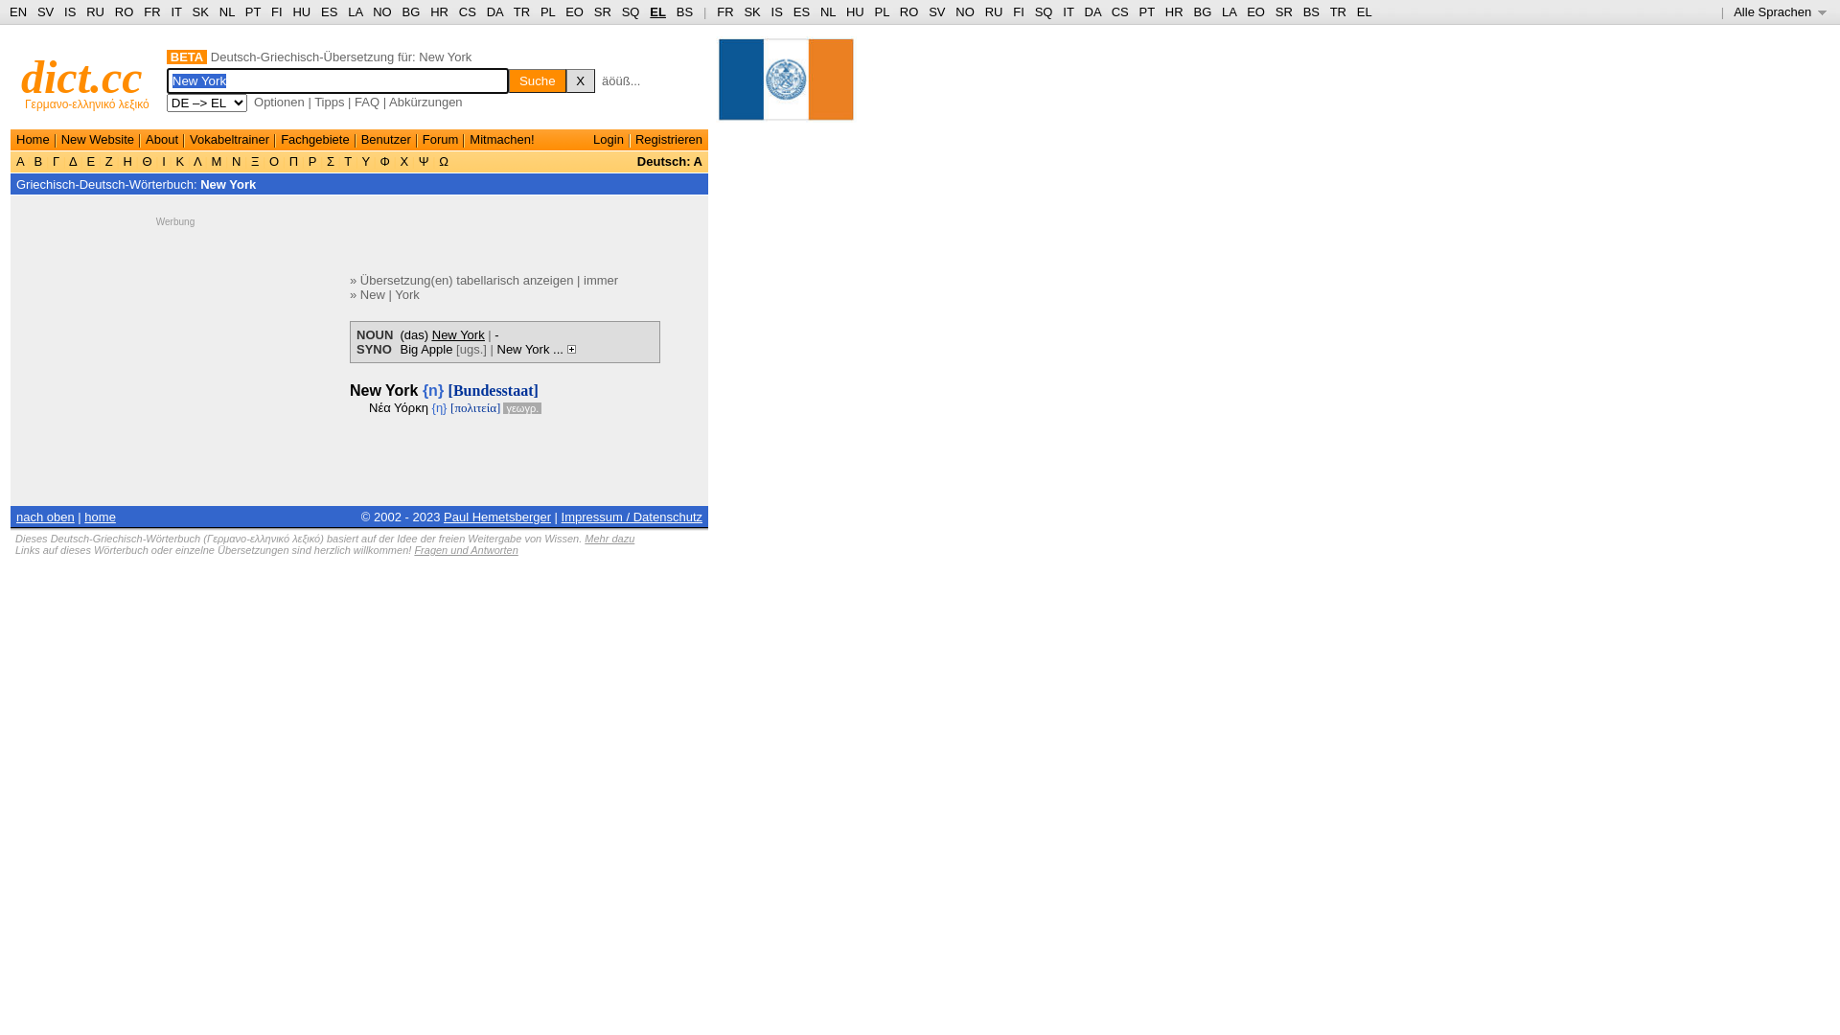  I want to click on HU, so click(301, 11).